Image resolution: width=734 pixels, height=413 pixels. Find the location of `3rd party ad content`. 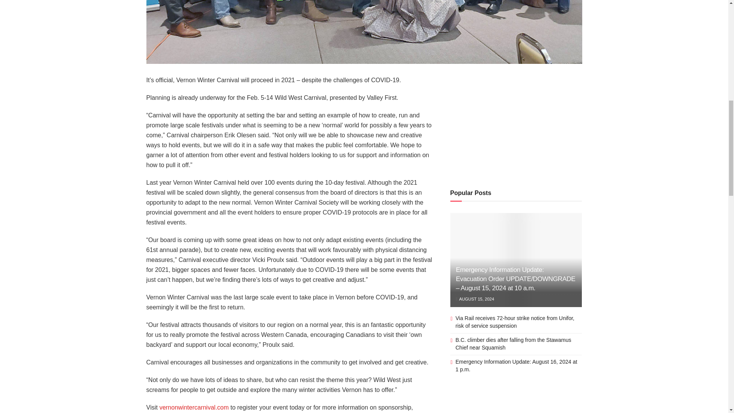

3rd party ad content is located at coordinates (516, 404).